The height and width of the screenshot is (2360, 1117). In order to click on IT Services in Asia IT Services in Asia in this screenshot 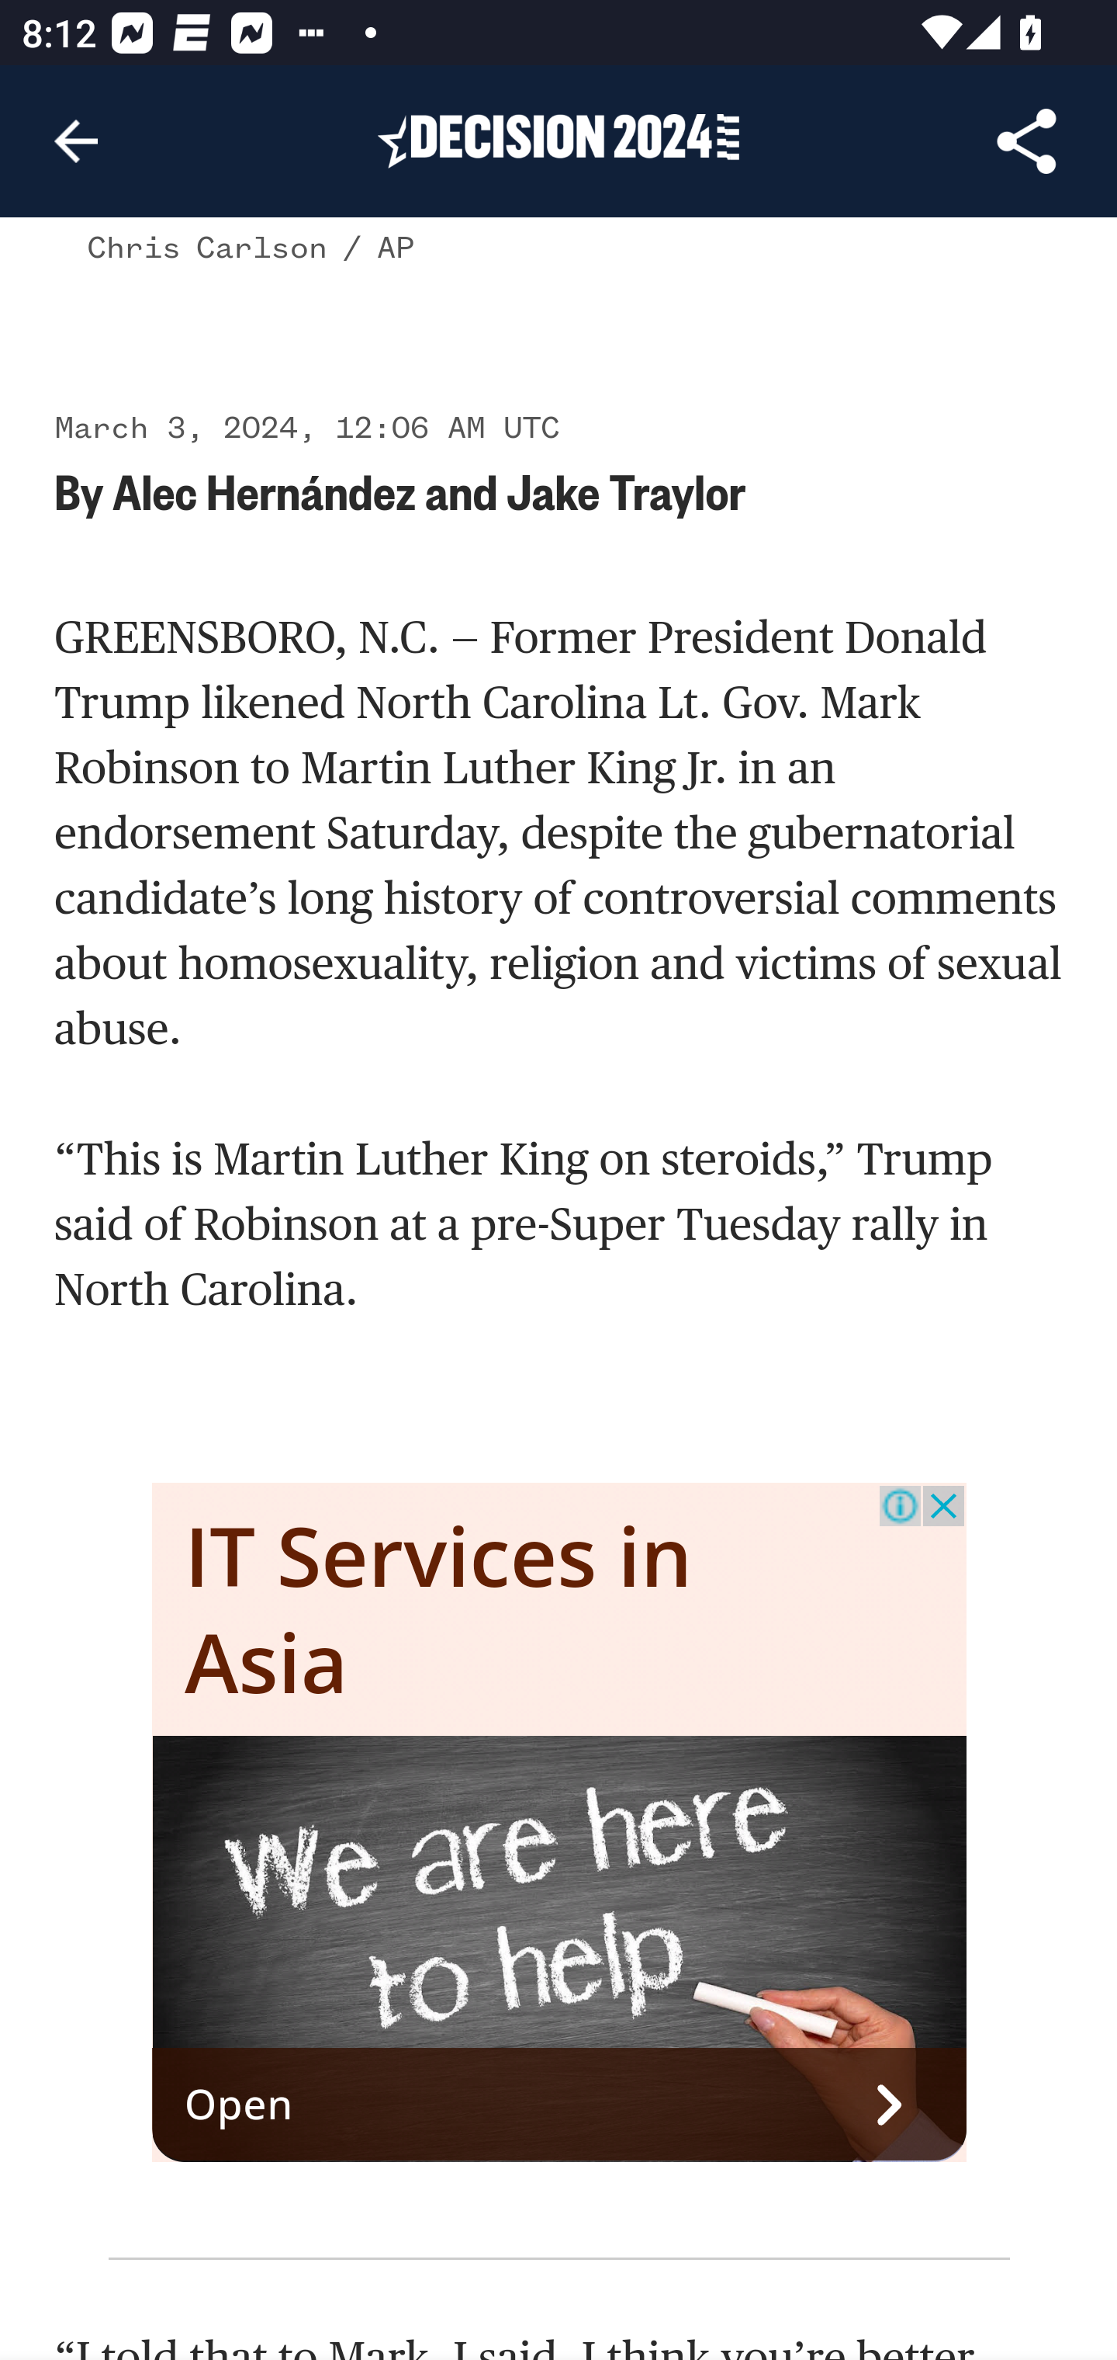, I will do `click(439, 1609)`.